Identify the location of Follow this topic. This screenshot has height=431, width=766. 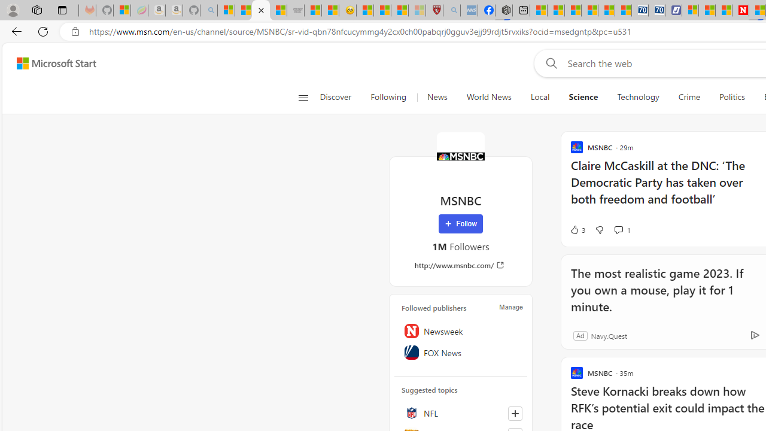
(515, 413).